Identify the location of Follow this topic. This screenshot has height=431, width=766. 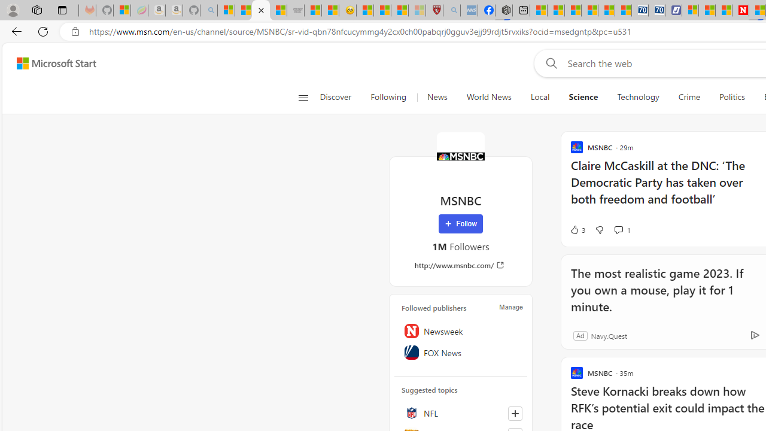
(515, 413).